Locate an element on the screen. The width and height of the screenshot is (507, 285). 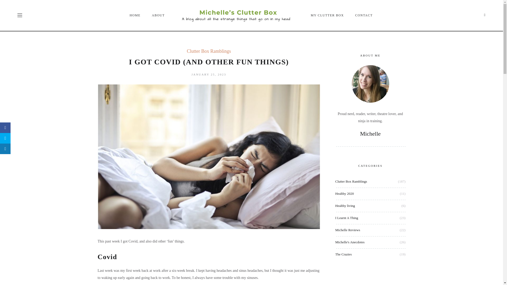
CONTACT is located at coordinates (364, 15).